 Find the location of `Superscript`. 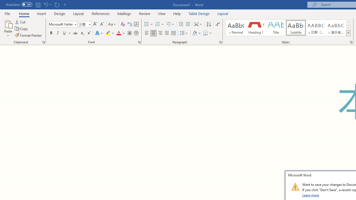

Superscript is located at coordinates (89, 33).